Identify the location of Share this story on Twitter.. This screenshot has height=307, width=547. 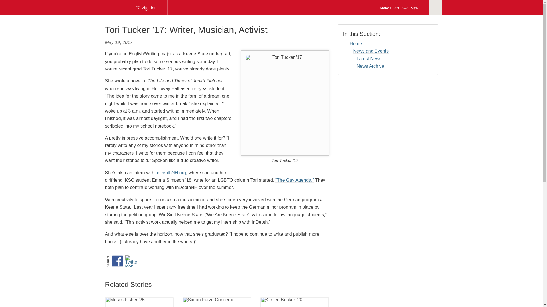
(132, 261).